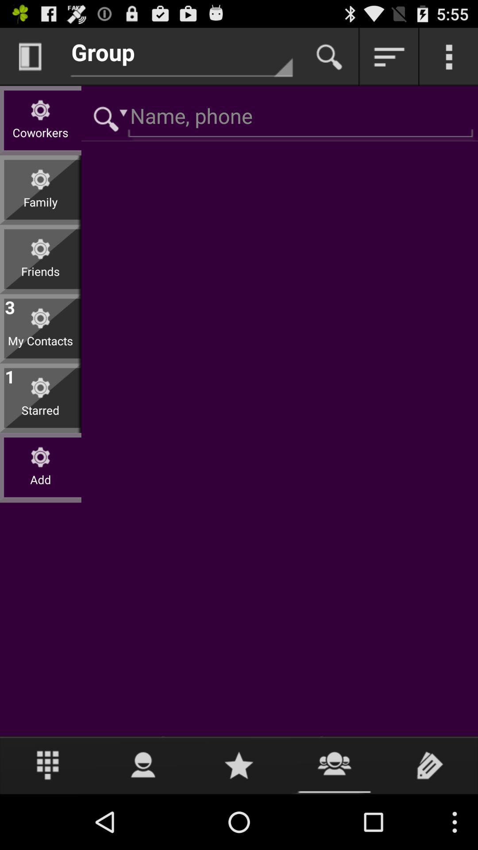 The image size is (478, 850). What do you see at coordinates (329, 57) in the screenshot?
I see `make a search` at bounding box center [329, 57].